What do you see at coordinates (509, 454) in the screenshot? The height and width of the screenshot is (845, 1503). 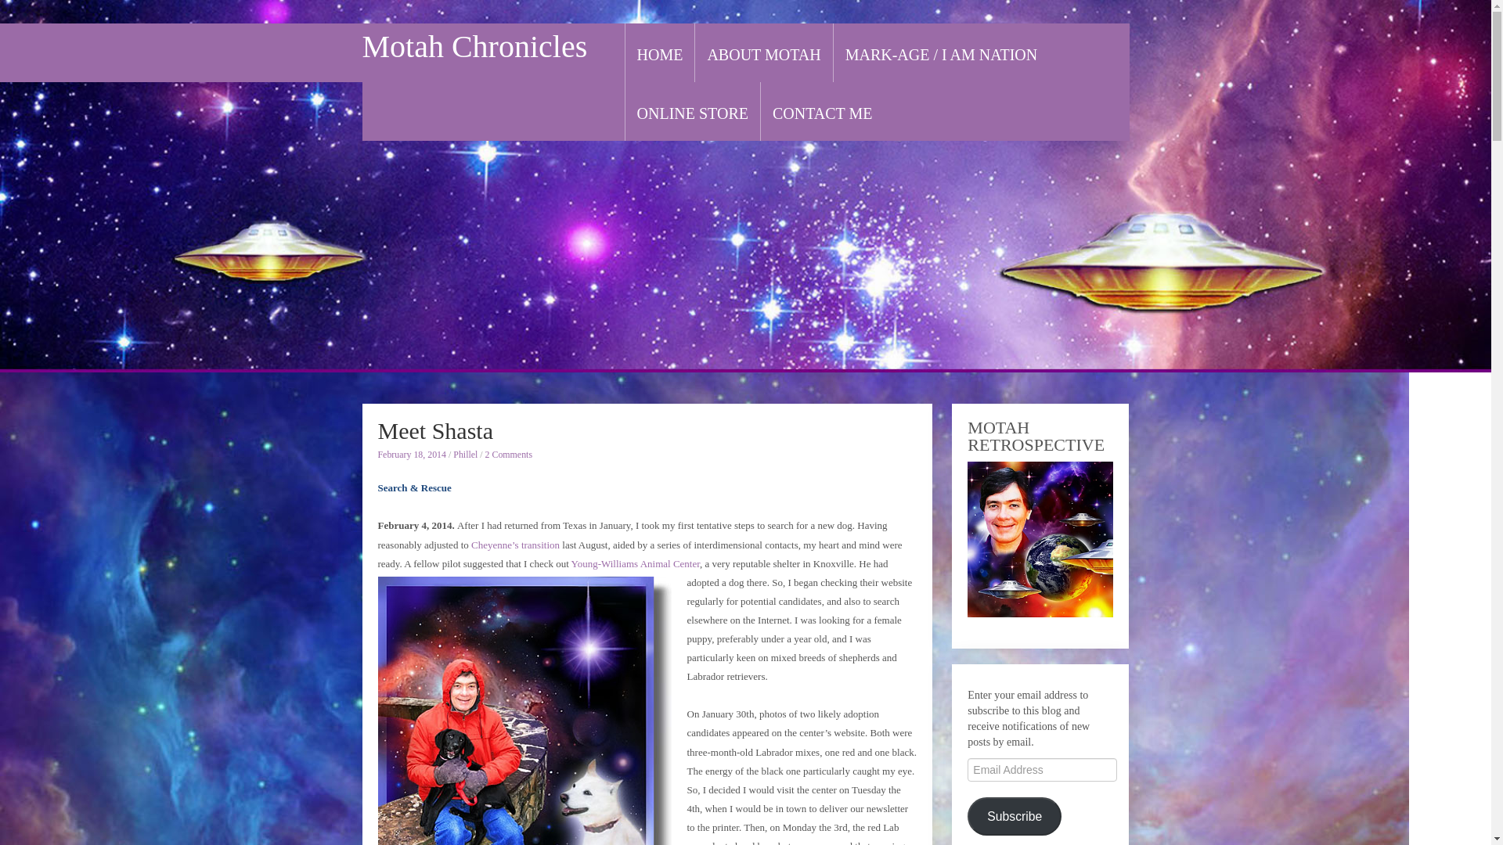 I see `2 Comments` at bounding box center [509, 454].